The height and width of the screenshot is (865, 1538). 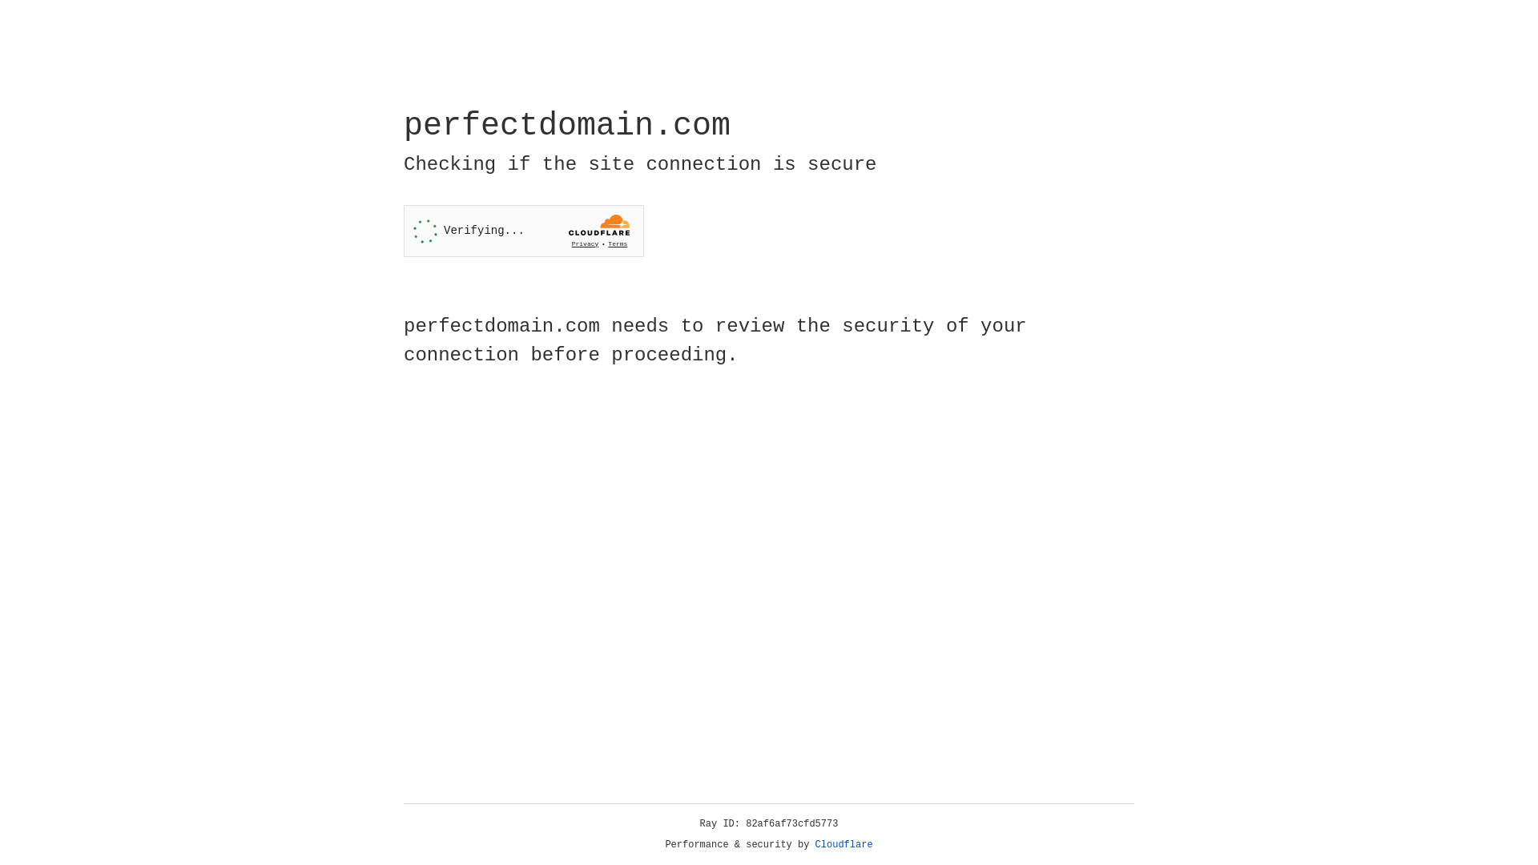 I want to click on Widget containing a Cloudflare security challenge, so click(x=524, y=231).